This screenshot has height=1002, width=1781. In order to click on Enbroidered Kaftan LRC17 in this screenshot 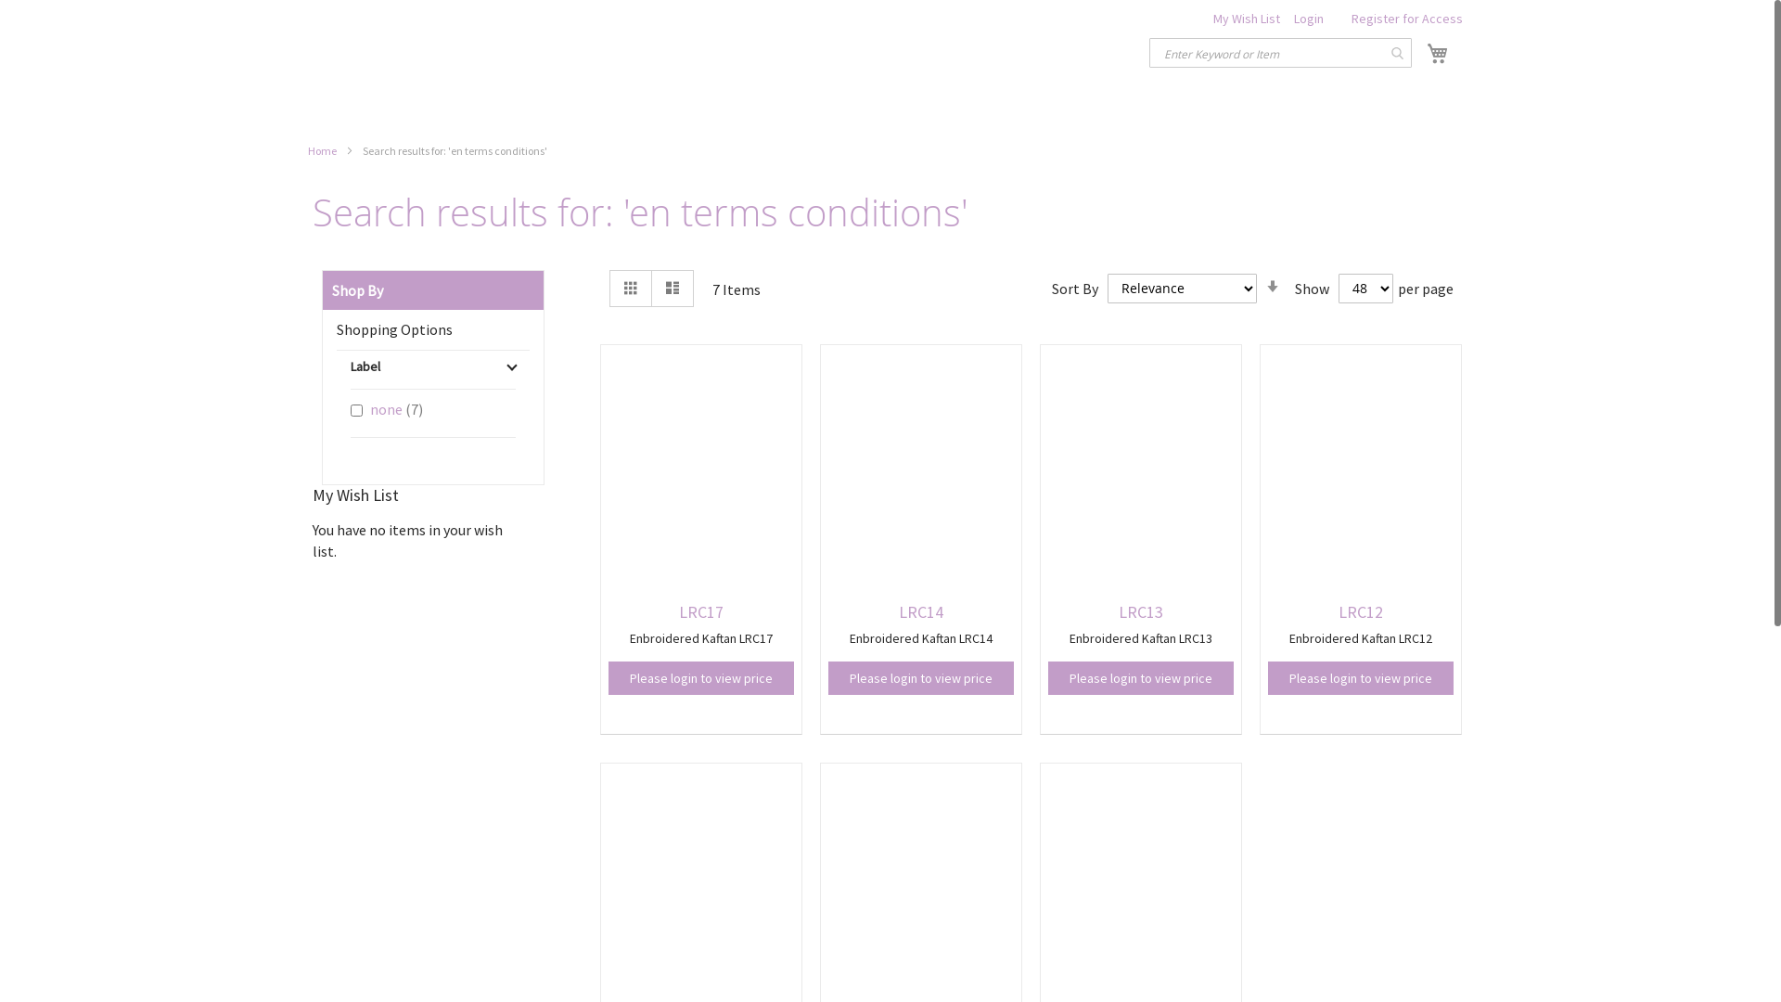, I will do `click(701, 638)`.